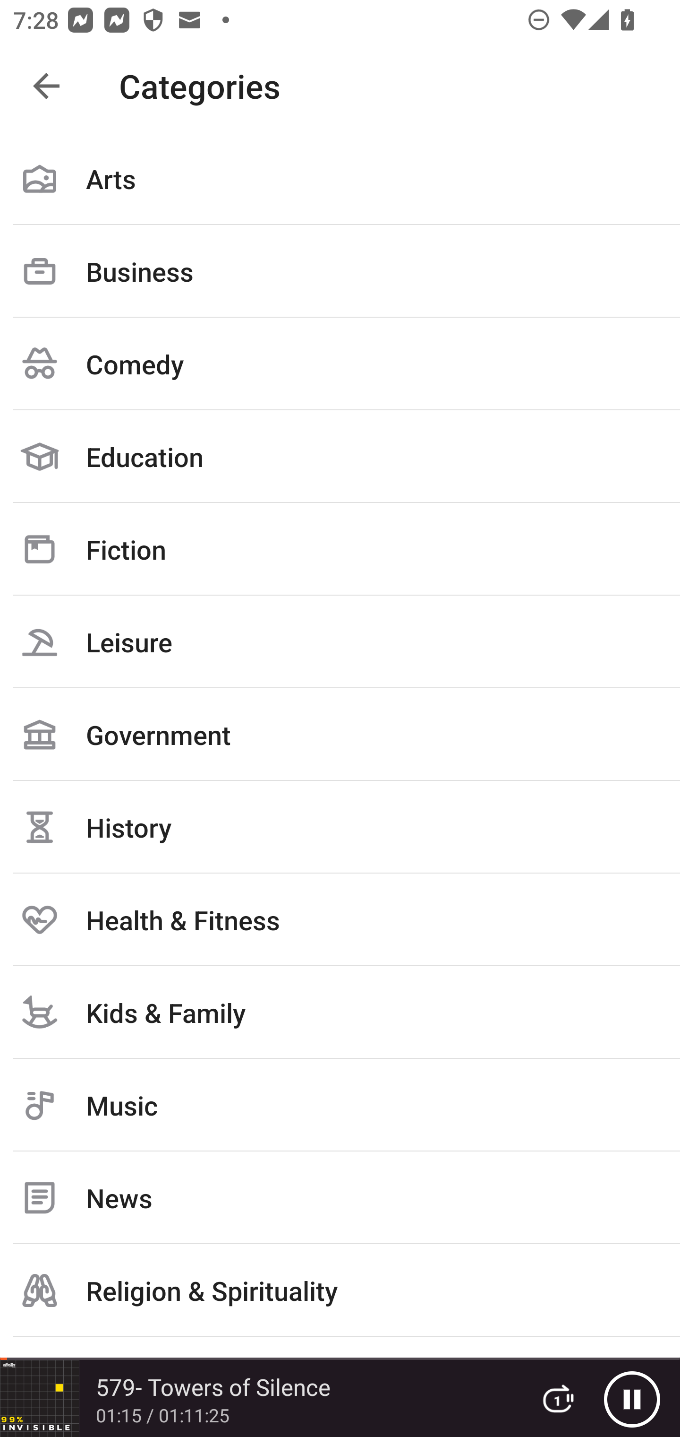 This screenshot has height=1437, width=680. What do you see at coordinates (632, 1399) in the screenshot?
I see `Pause` at bounding box center [632, 1399].